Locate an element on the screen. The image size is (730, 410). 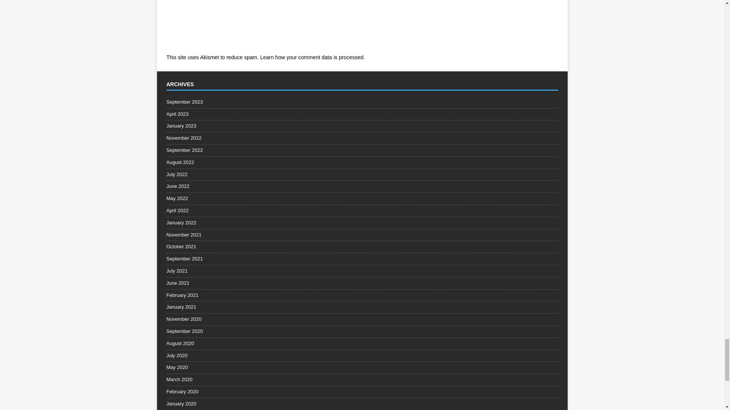
August 2022 is located at coordinates (362, 162).